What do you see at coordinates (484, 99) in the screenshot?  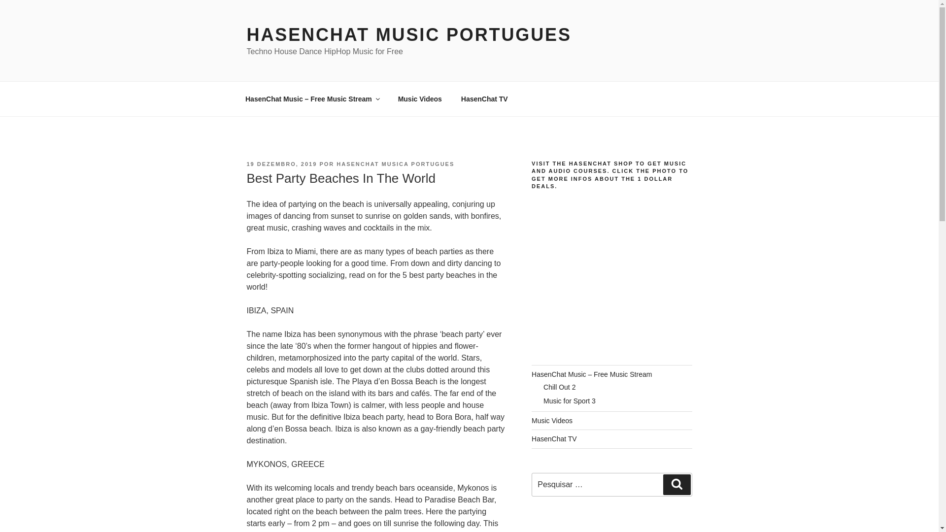 I see `HasenChat TV` at bounding box center [484, 99].